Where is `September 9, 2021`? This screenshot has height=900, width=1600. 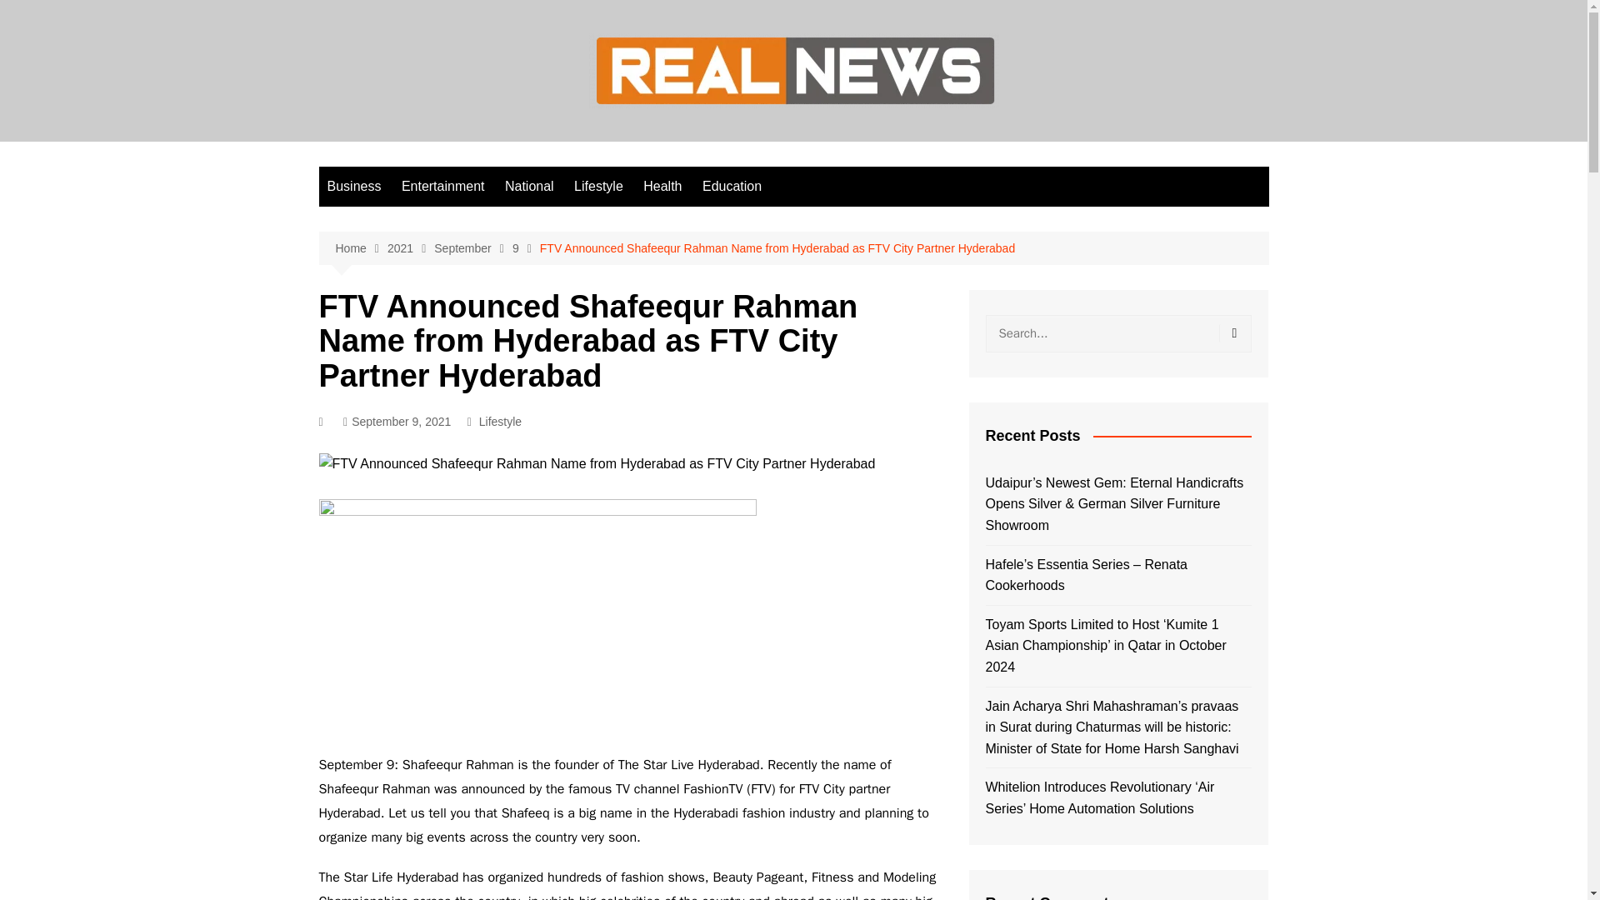
September 9, 2021 is located at coordinates (397, 422).